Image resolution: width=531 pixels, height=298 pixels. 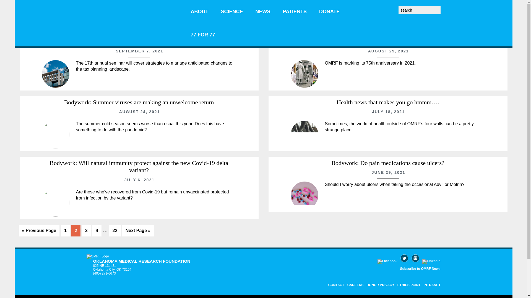 I want to click on Search, so click(x=442, y=8).